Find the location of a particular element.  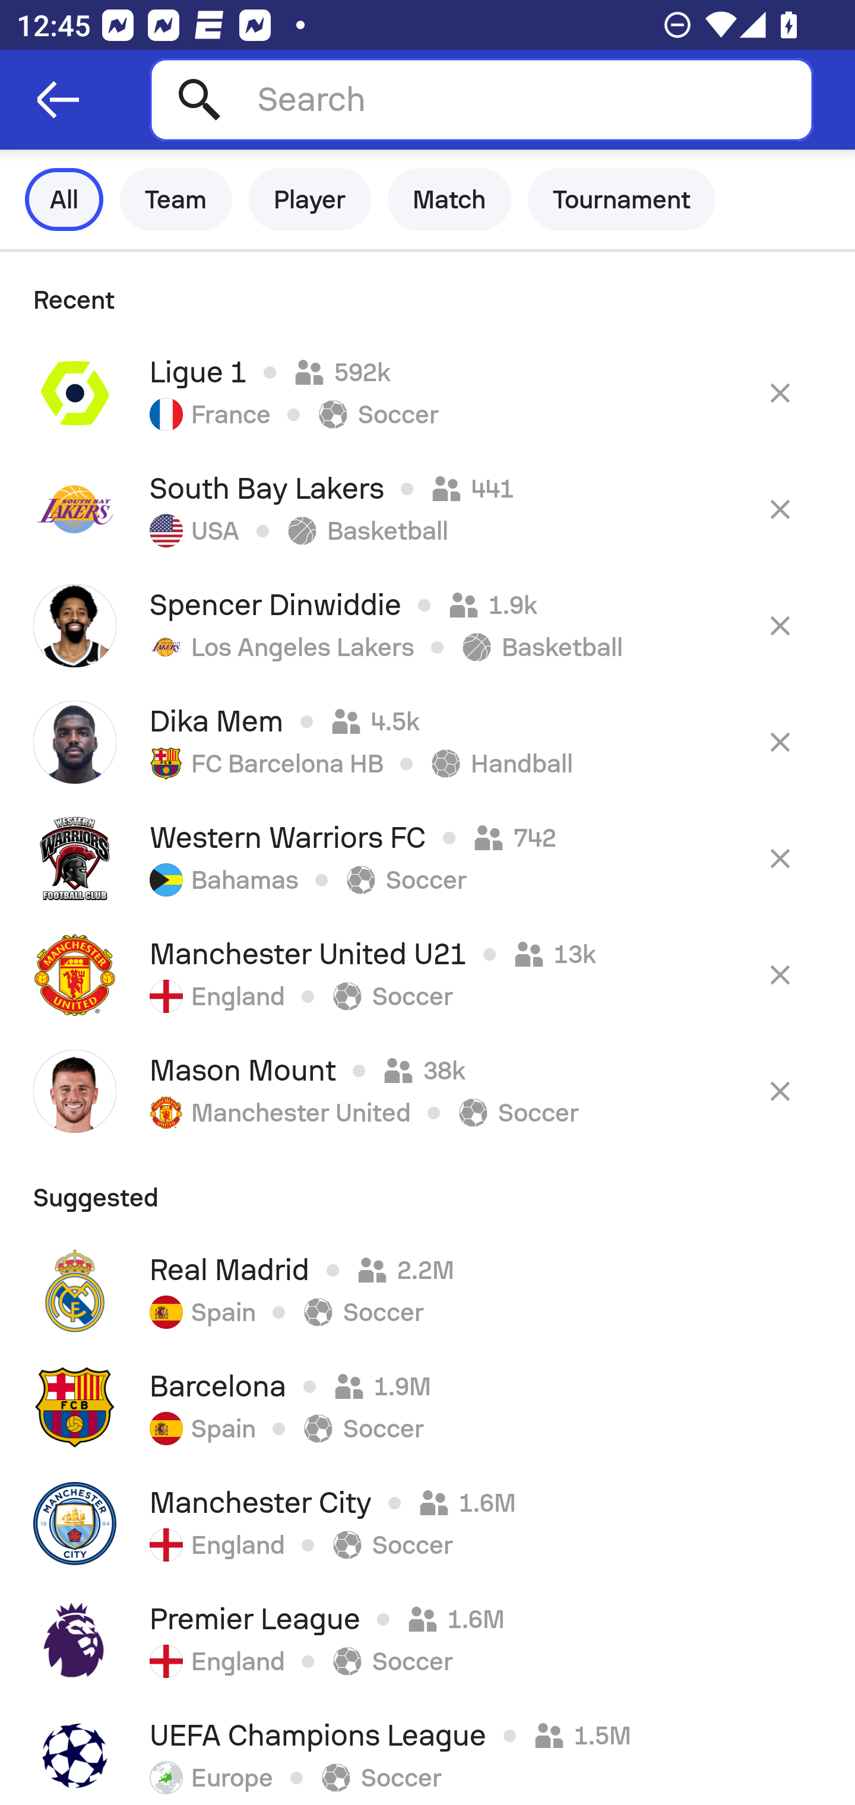

Premier League 1.6M England Soccer is located at coordinates (427, 1640).